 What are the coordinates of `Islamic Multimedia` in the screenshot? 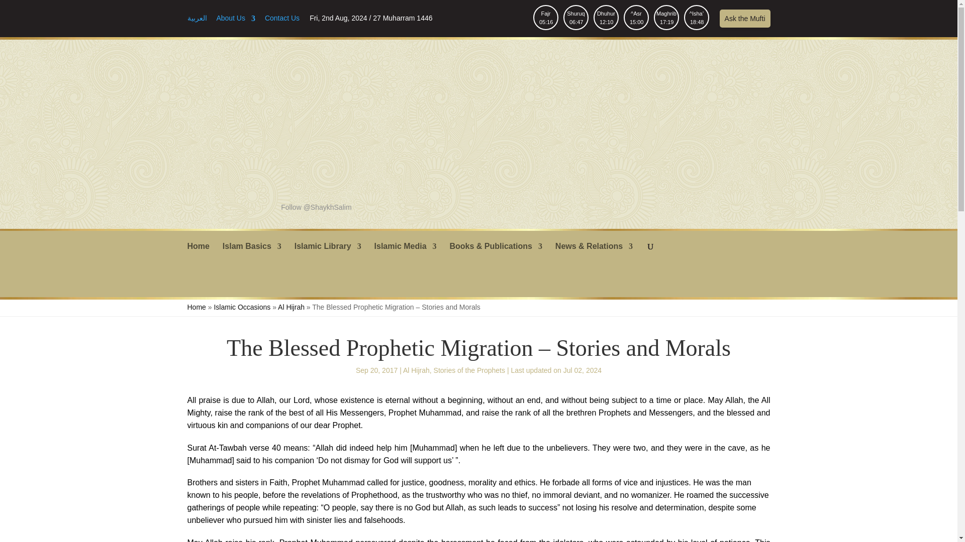 It's located at (546, 17).